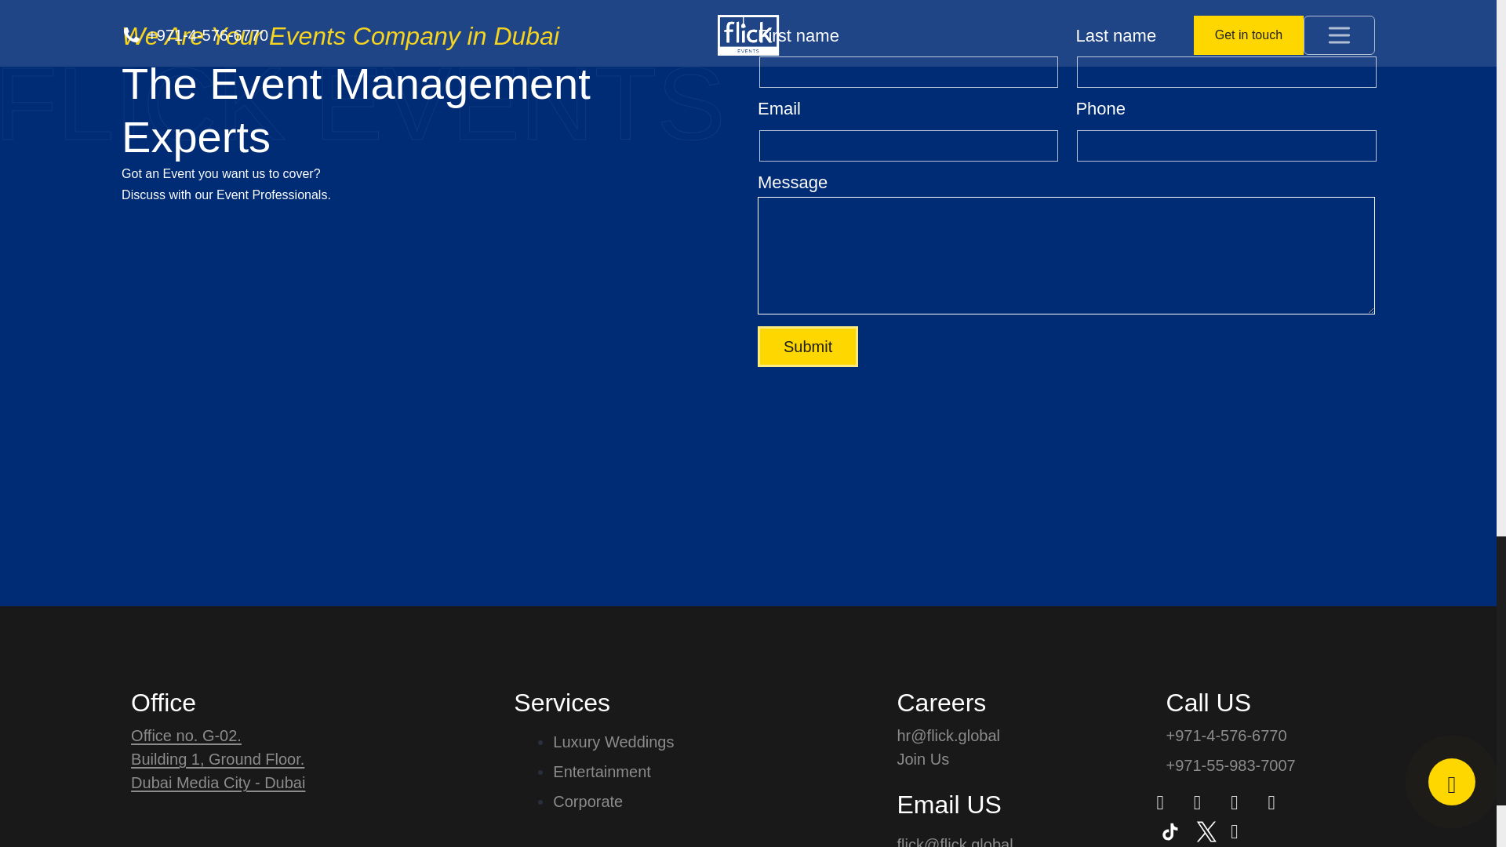 The width and height of the screenshot is (1506, 847). What do you see at coordinates (613, 772) in the screenshot?
I see `Entertainment` at bounding box center [613, 772].